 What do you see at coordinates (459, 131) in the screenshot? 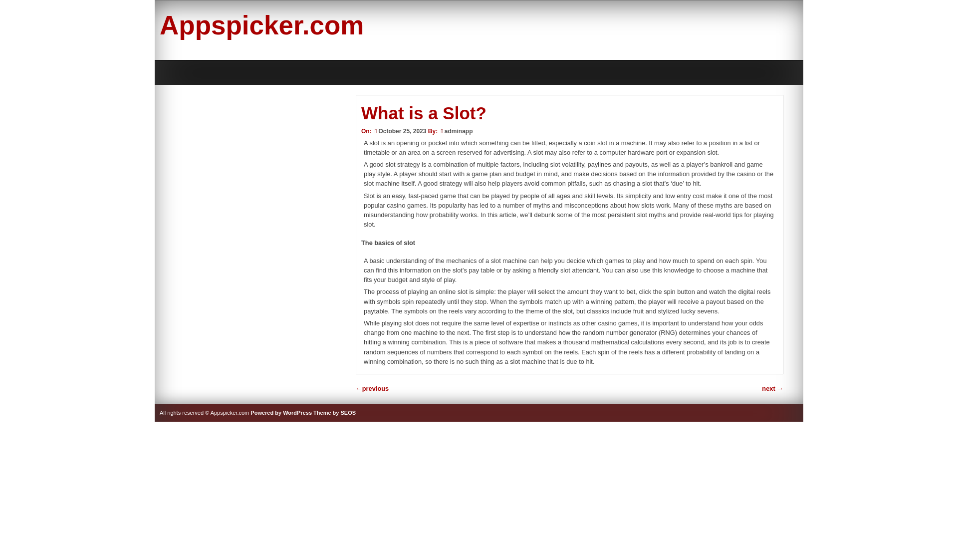
I see `adminapp` at bounding box center [459, 131].